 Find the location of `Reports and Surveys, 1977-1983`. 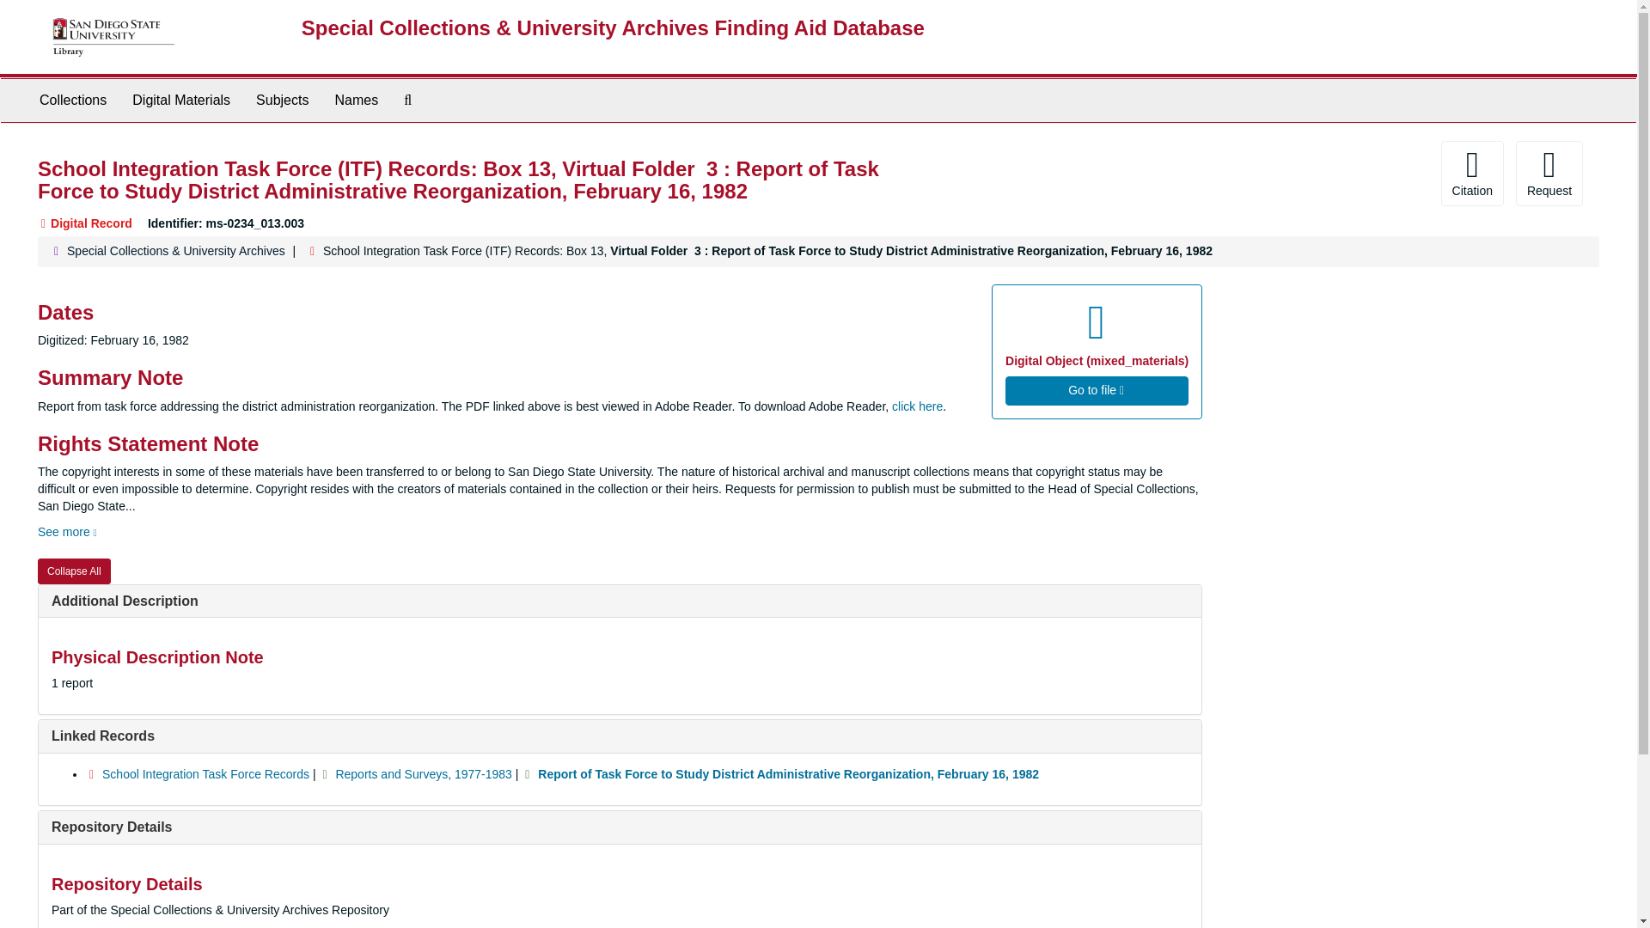

Reports and Surveys, 1977-1983 is located at coordinates (423, 774).